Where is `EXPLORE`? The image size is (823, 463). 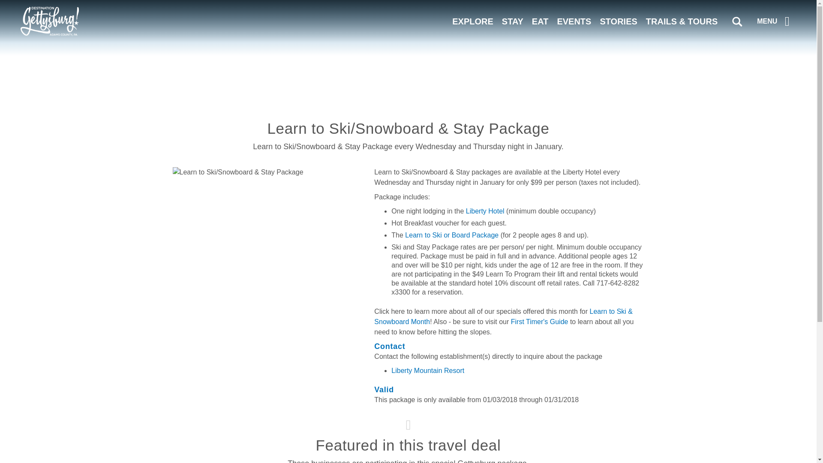 EXPLORE is located at coordinates (472, 21).